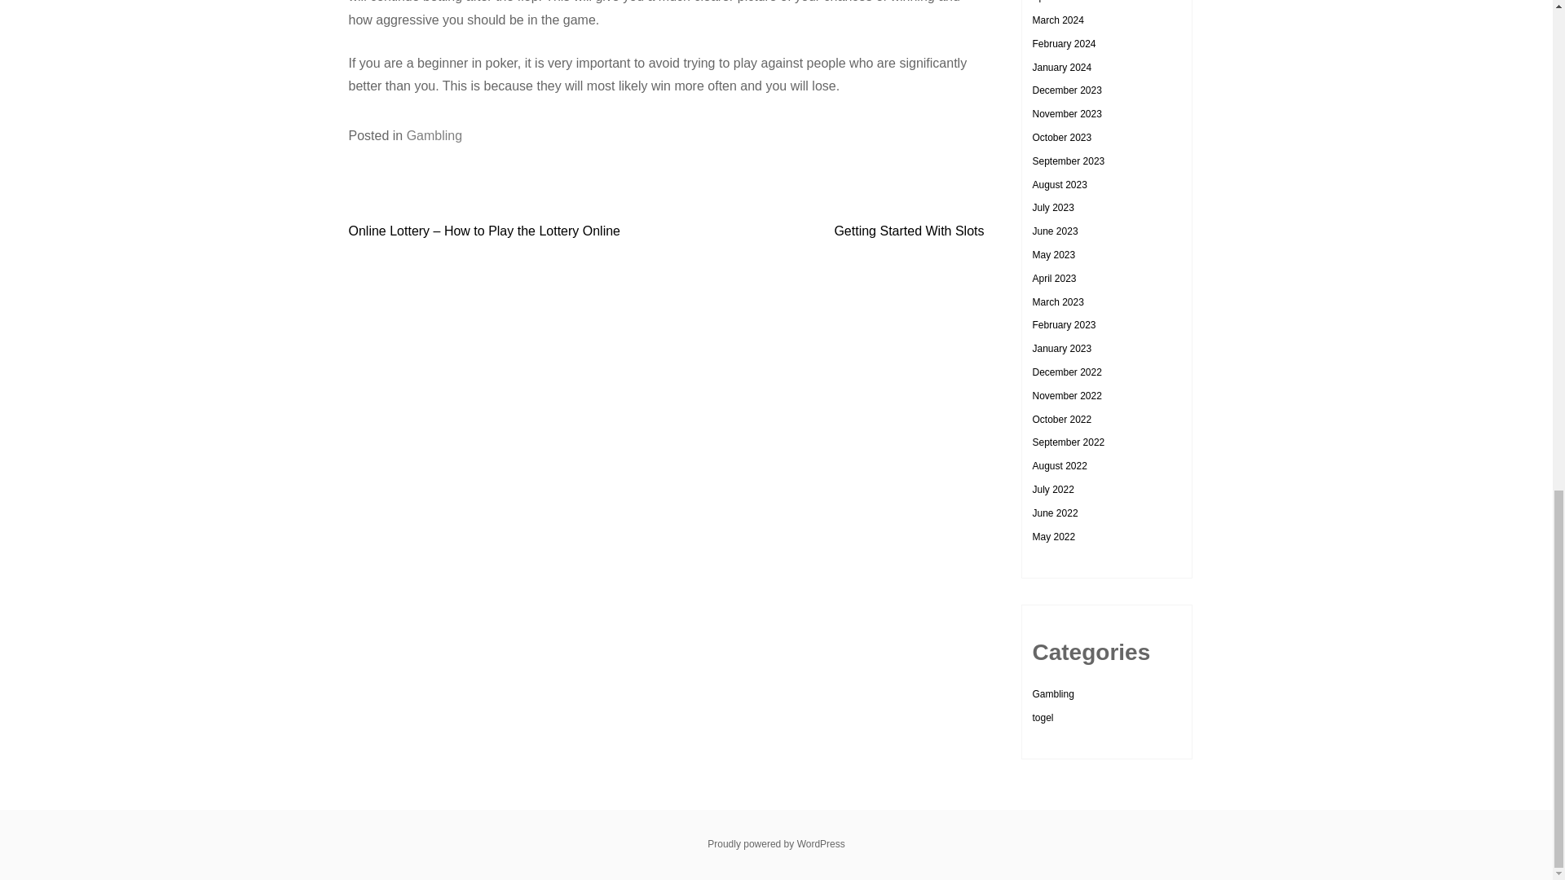 The width and height of the screenshot is (1565, 880). I want to click on April 2023, so click(1053, 278).